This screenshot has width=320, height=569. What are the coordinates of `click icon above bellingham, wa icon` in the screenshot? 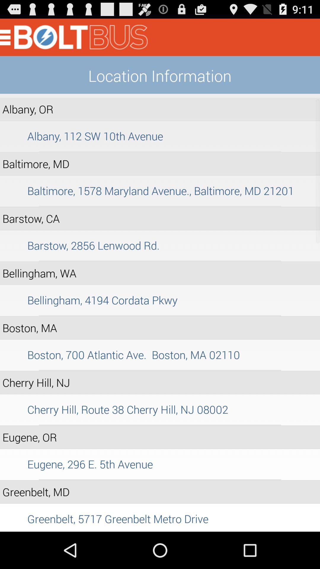 It's located at (160, 261).